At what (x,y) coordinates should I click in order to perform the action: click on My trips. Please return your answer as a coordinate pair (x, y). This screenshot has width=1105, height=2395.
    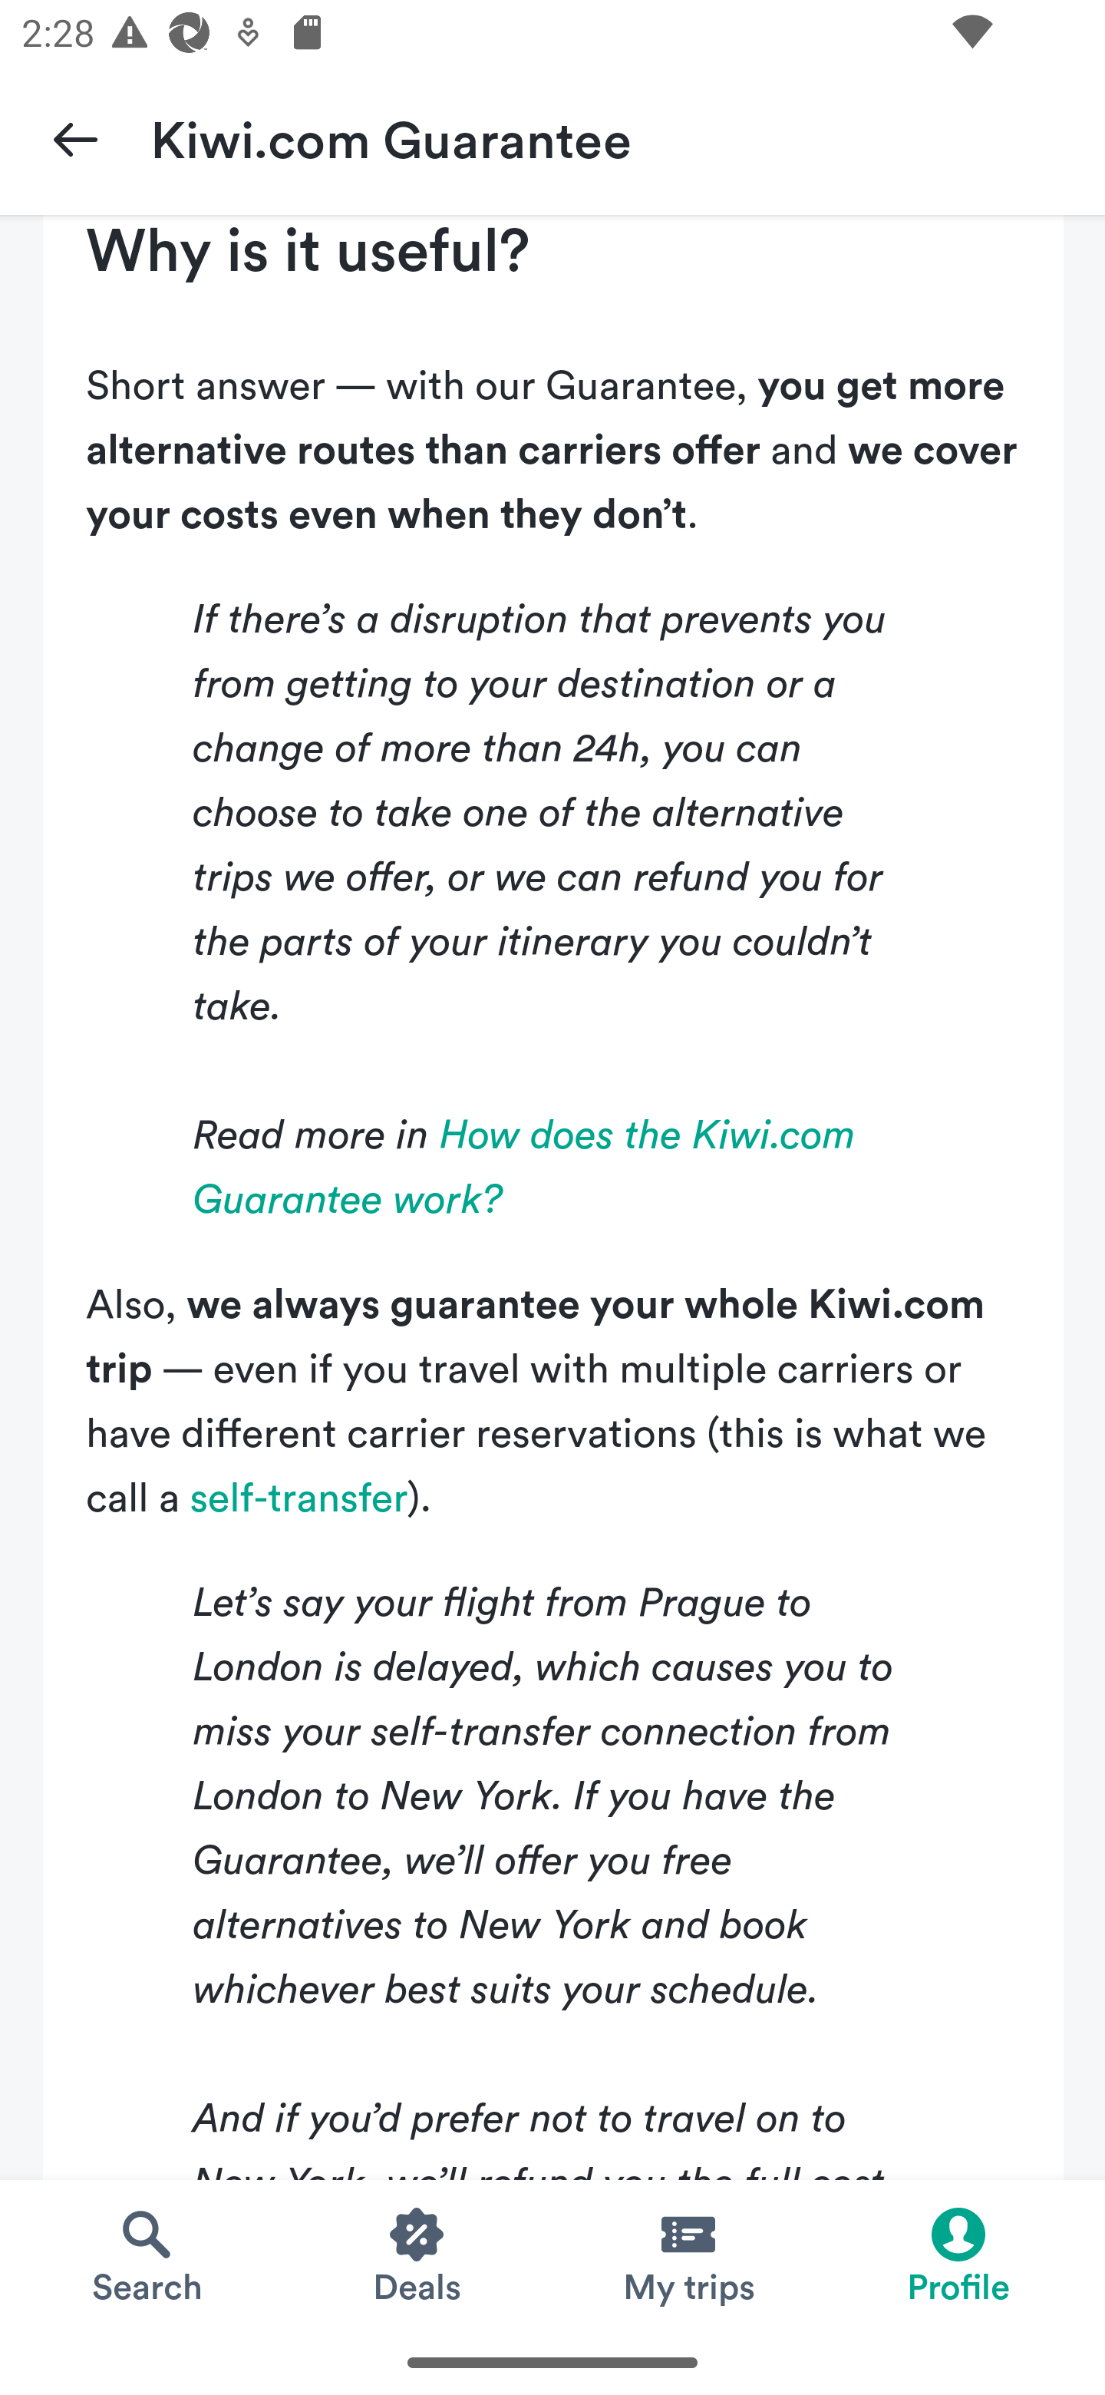
    Looking at the image, I should click on (688, 2255).